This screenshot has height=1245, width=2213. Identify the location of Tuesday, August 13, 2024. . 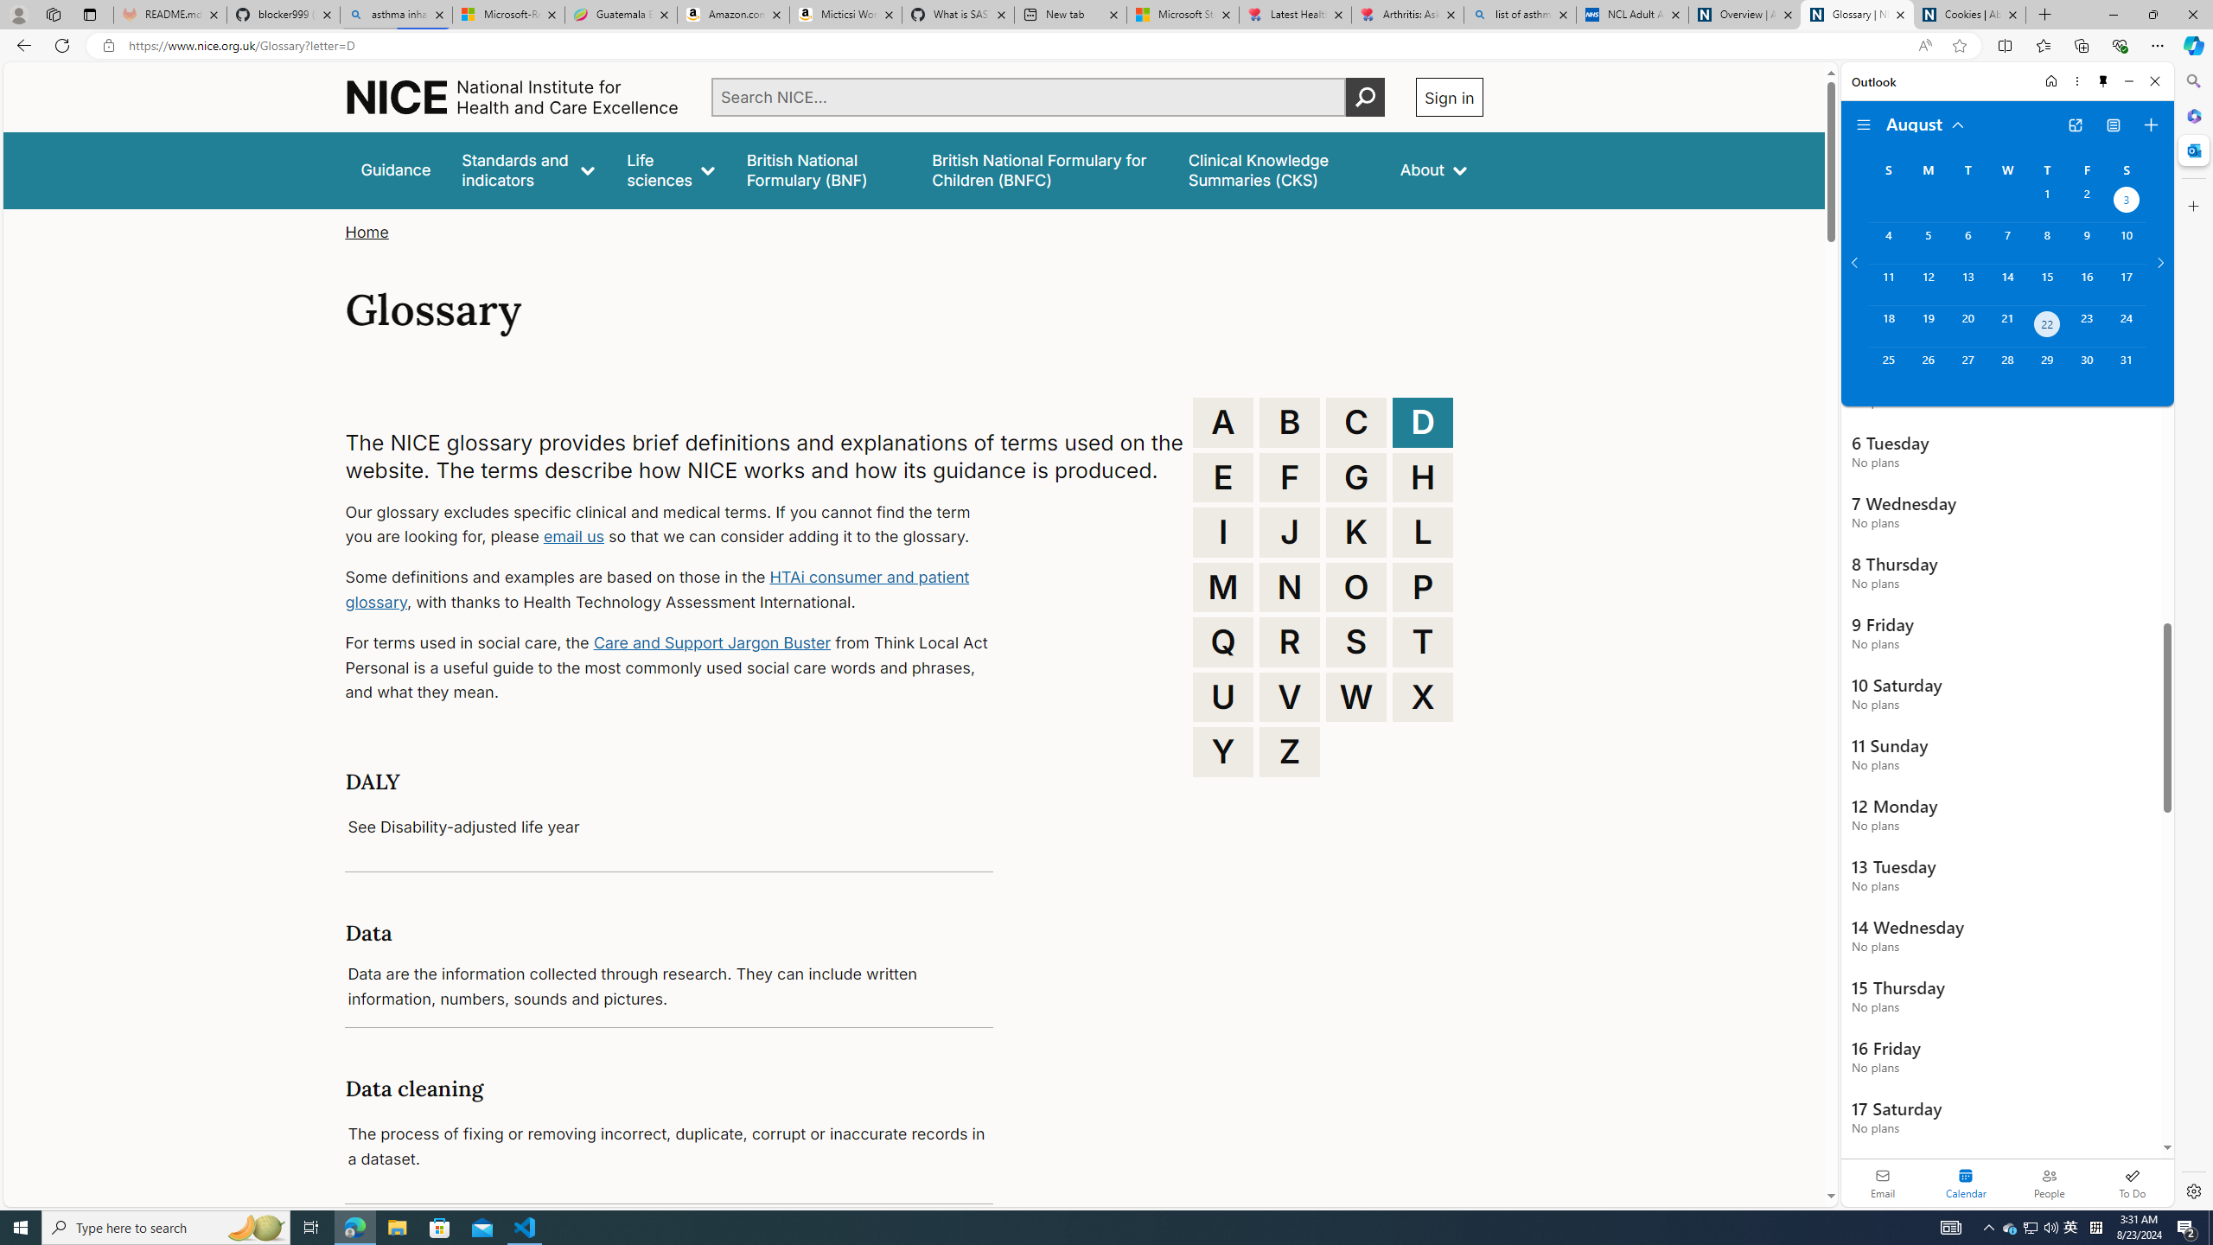
(1967, 284).